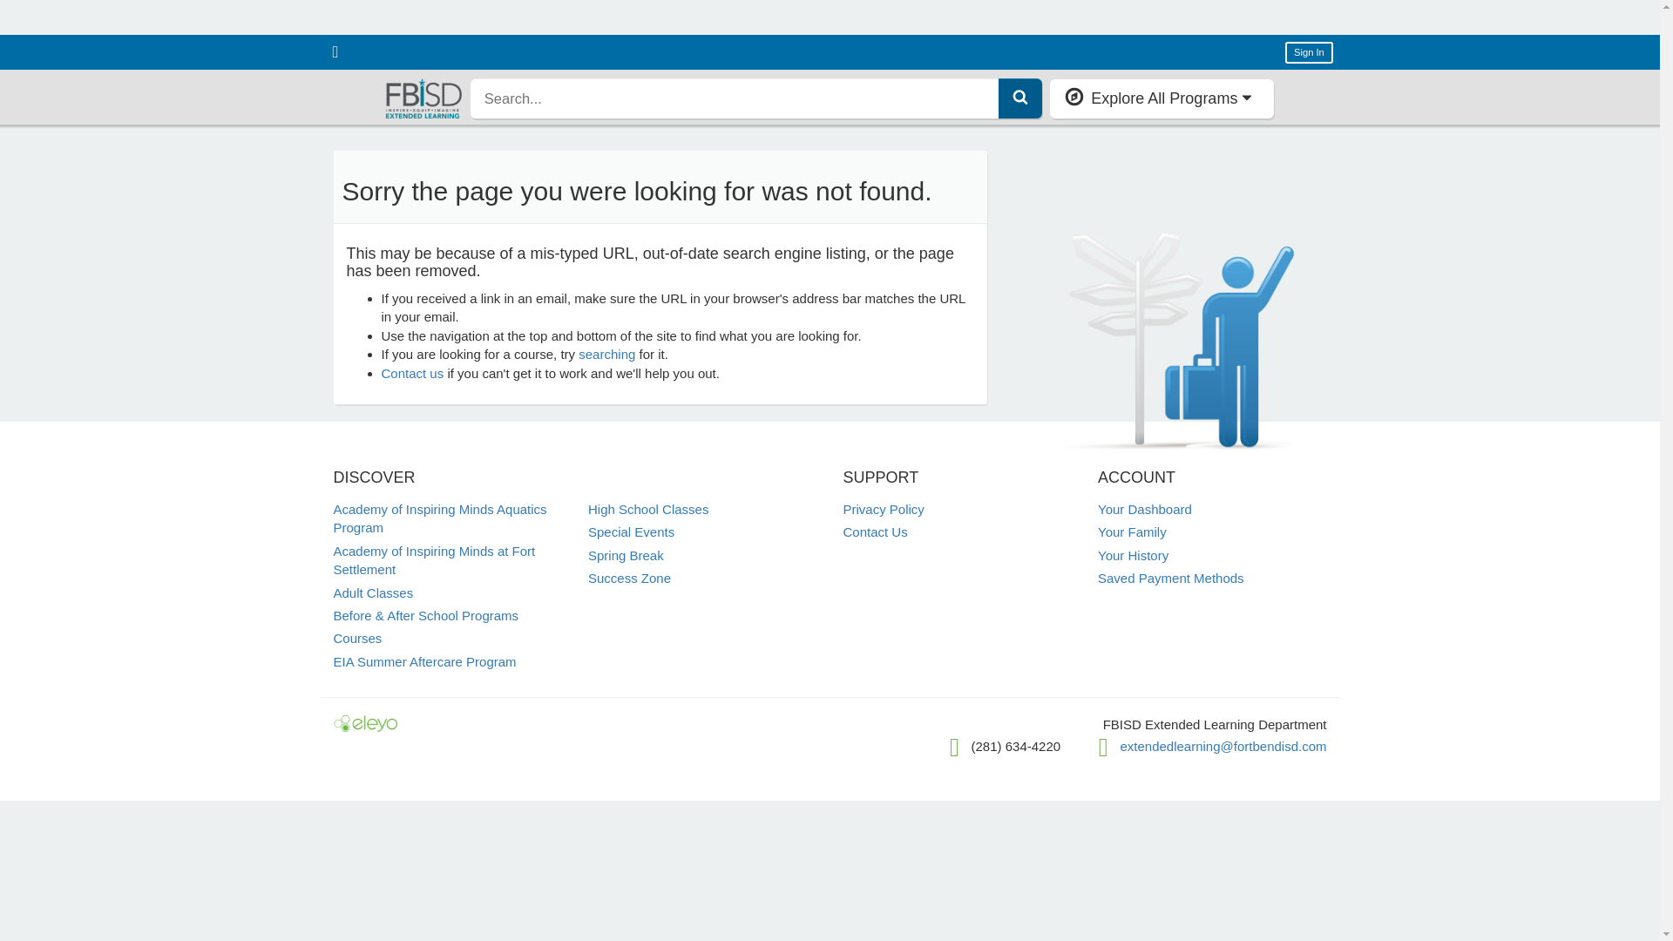 This screenshot has width=1673, height=941. What do you see at coordinates (1019, 96) in the screenshot?
I see ` Search Icon` at bounding box center [1019, 96].